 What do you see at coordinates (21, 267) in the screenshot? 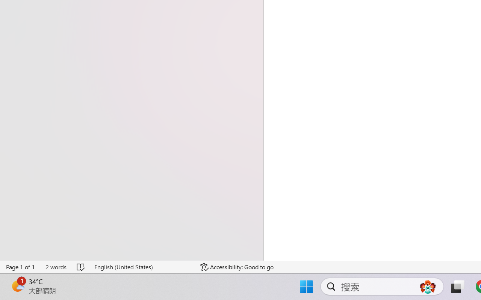
I see `Page Number Page 1 of 1` at bounding box center [21, 267].